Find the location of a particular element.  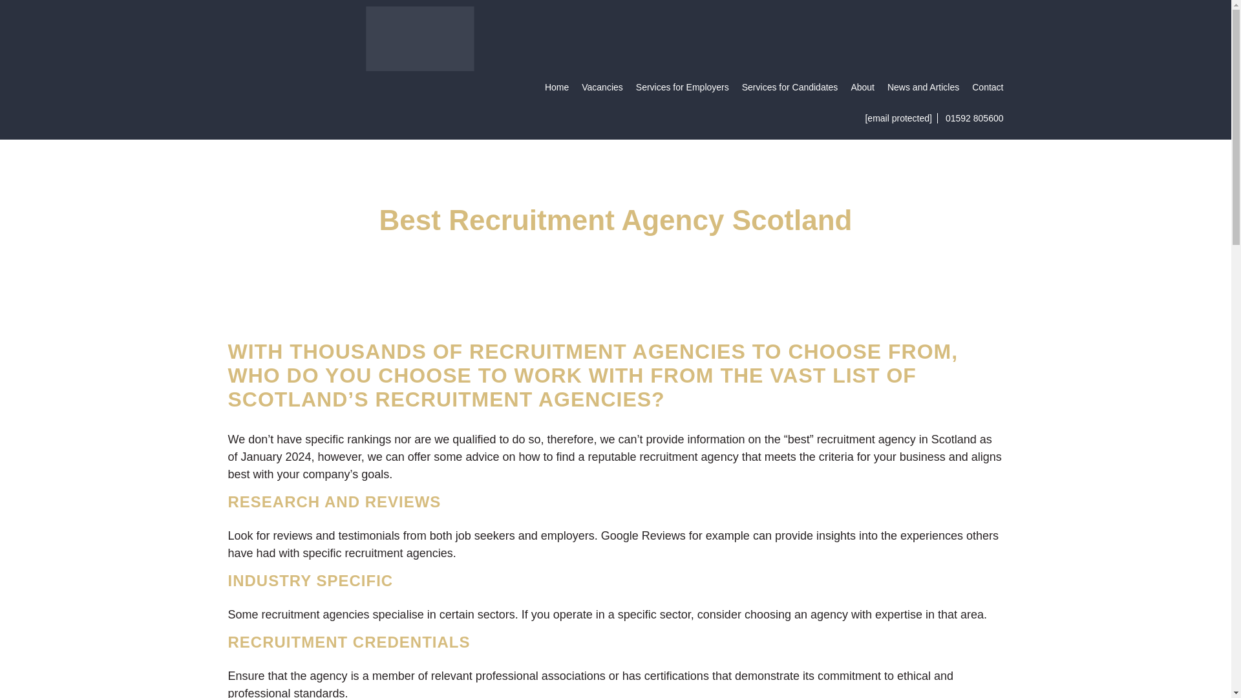

Vacancies is located at coordinates (602, 87).